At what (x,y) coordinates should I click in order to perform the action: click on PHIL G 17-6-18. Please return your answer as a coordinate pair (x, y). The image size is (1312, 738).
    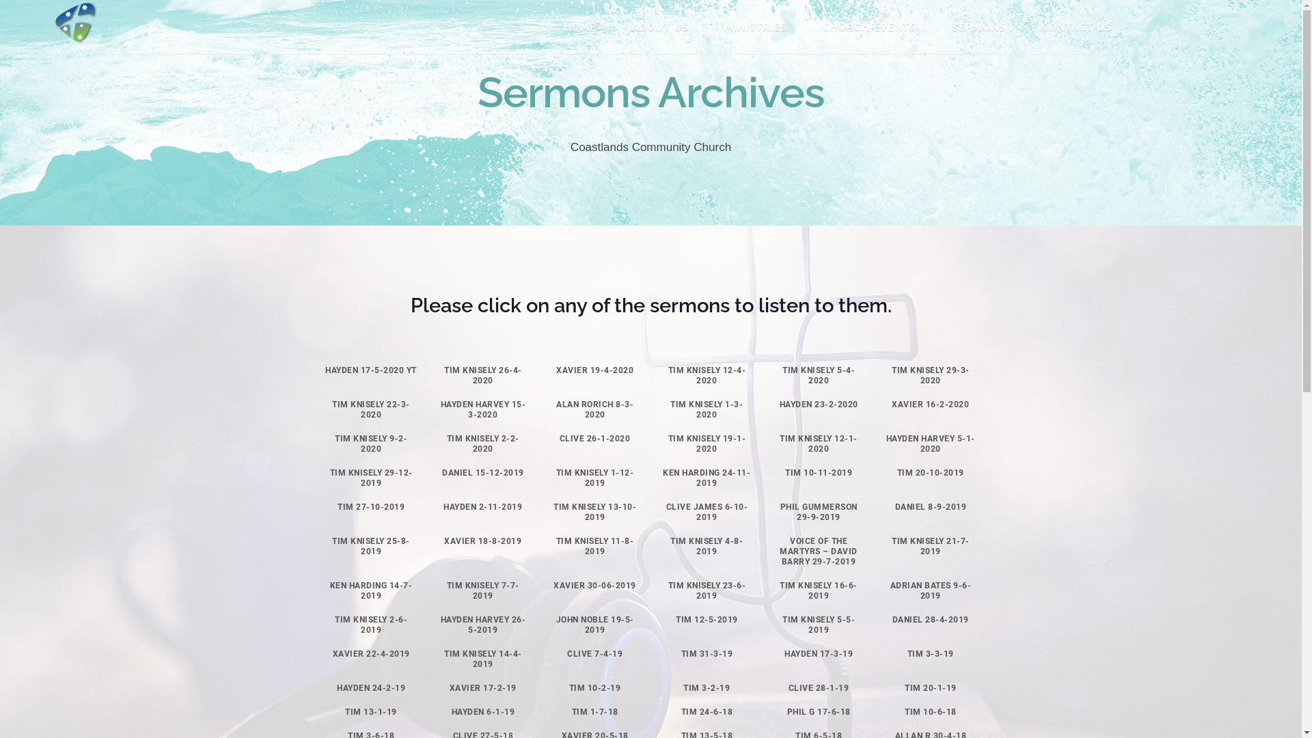
    Looking at the image, I should click on (819, 712).